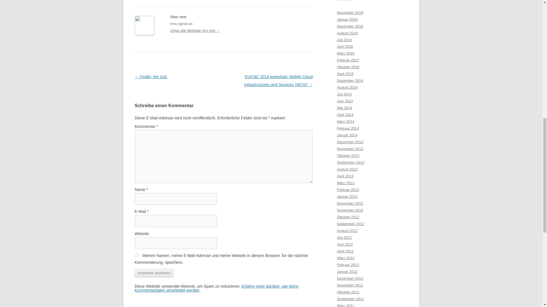 This screenshot has height=307, width=547. Describe the element at coordinates (154, 273) in the screenshot. I see `Kommentar abschicken` at that location.